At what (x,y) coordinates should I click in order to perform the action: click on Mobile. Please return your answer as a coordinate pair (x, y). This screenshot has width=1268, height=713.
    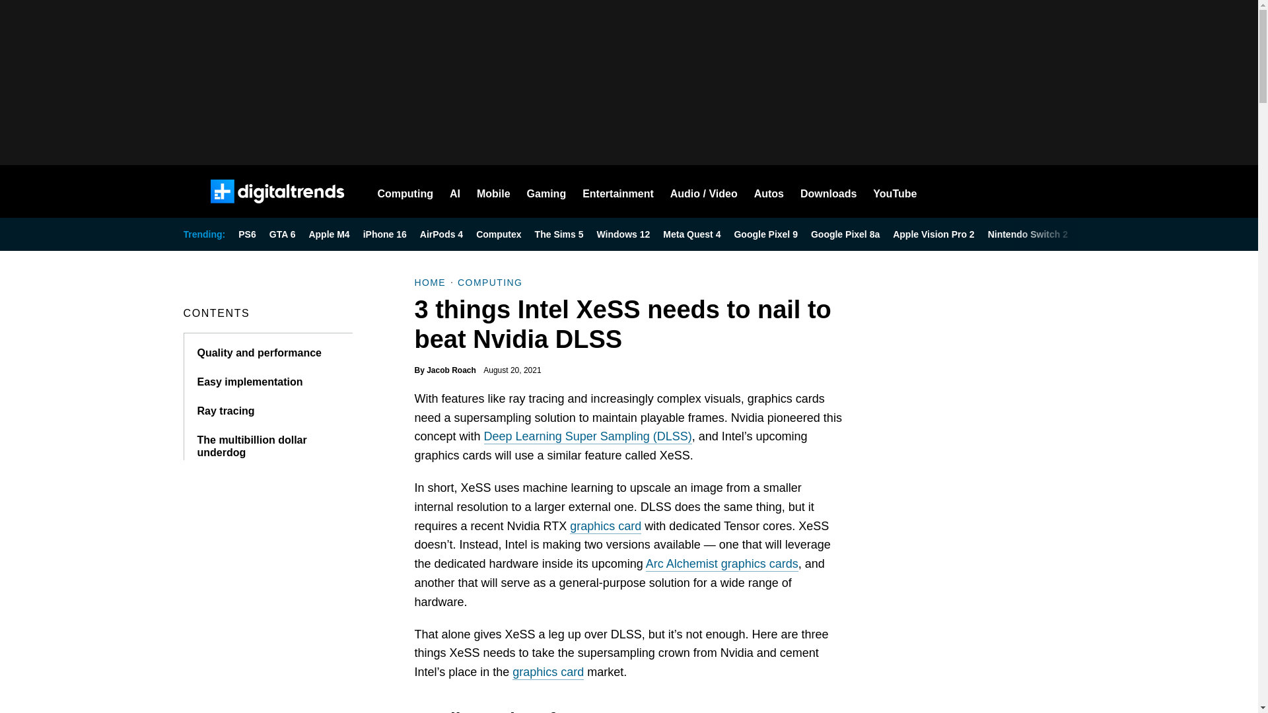
    Looking at the image, I should click on (493, 191).